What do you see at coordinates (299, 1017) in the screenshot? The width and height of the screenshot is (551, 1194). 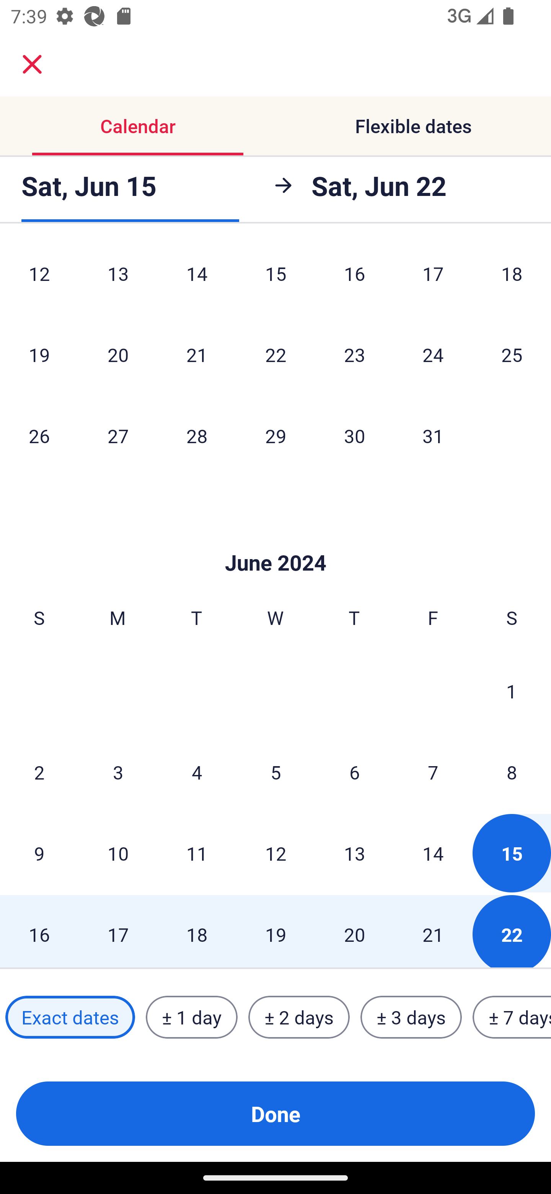 I see `± 2 days` at bounding box center [299, 1017].